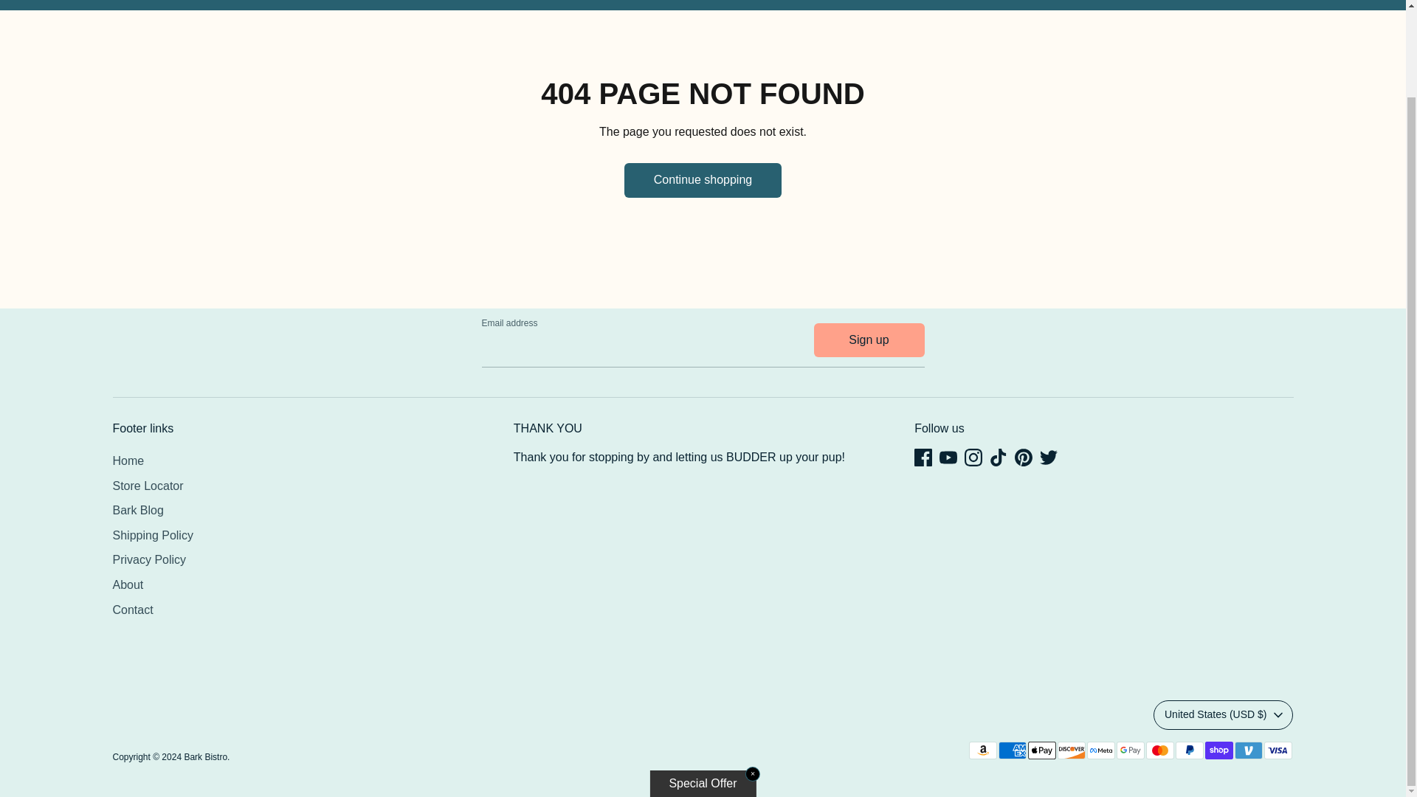 The height and width of the screenshot is (797, 1417). I want to click on Google Pay, so click(1129, 751).